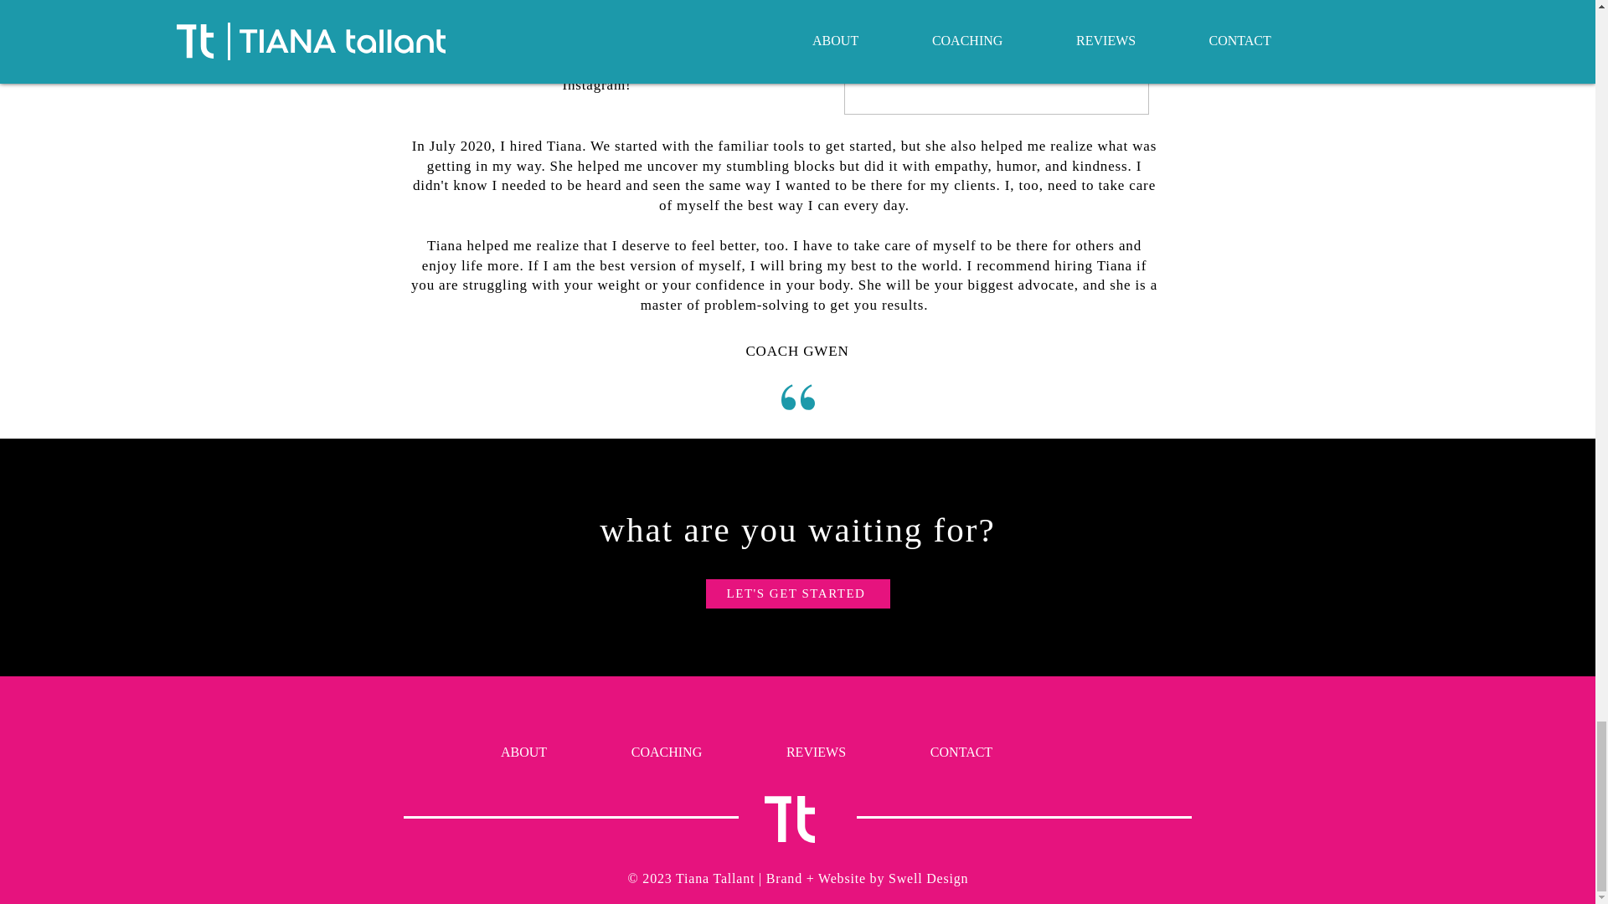  I want to click on CONTACT, so click(960, 752).